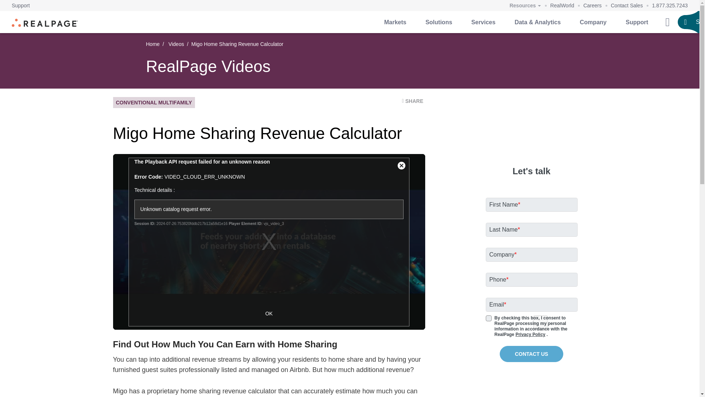 Image resolution: width=705 pixels, height=397 pixels. I want to click on true, so click(540, 322).